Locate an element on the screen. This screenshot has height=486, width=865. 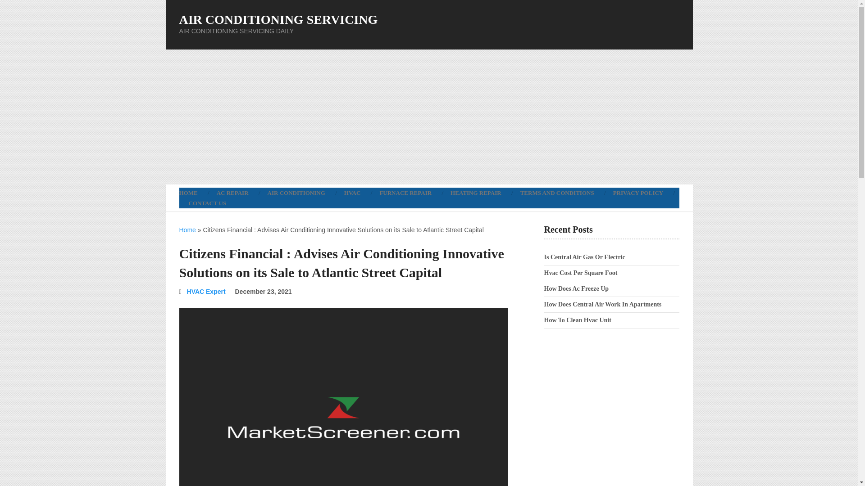
How To Clean Hvac Unit is located at coordinates (578, 320).